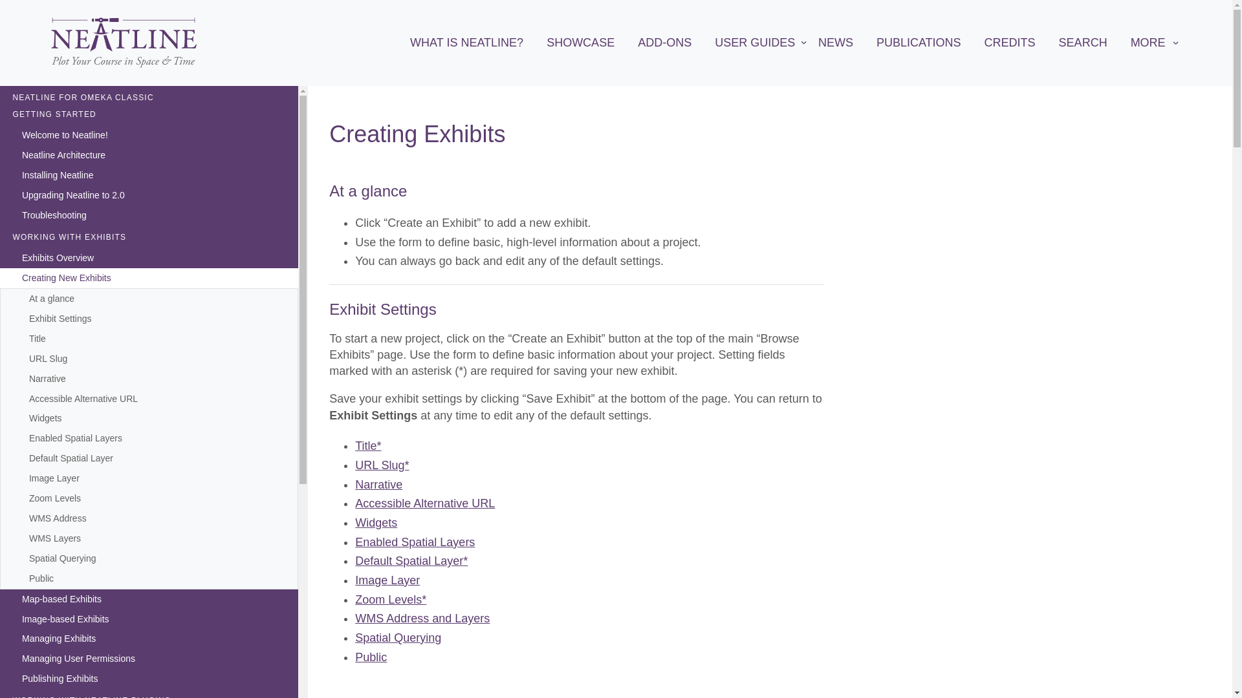  I want to click on URL Slug, so click(48, 359).